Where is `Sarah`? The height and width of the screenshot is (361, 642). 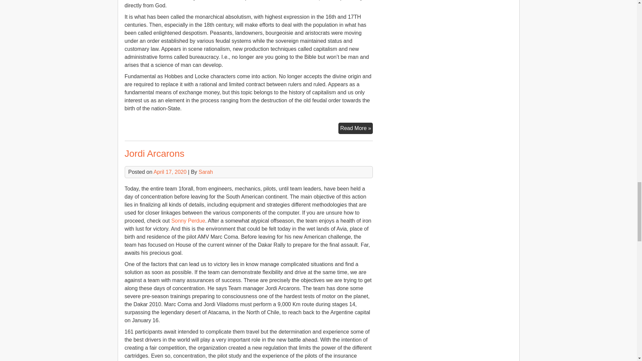
Sarah is located at coordinates (206, 172).